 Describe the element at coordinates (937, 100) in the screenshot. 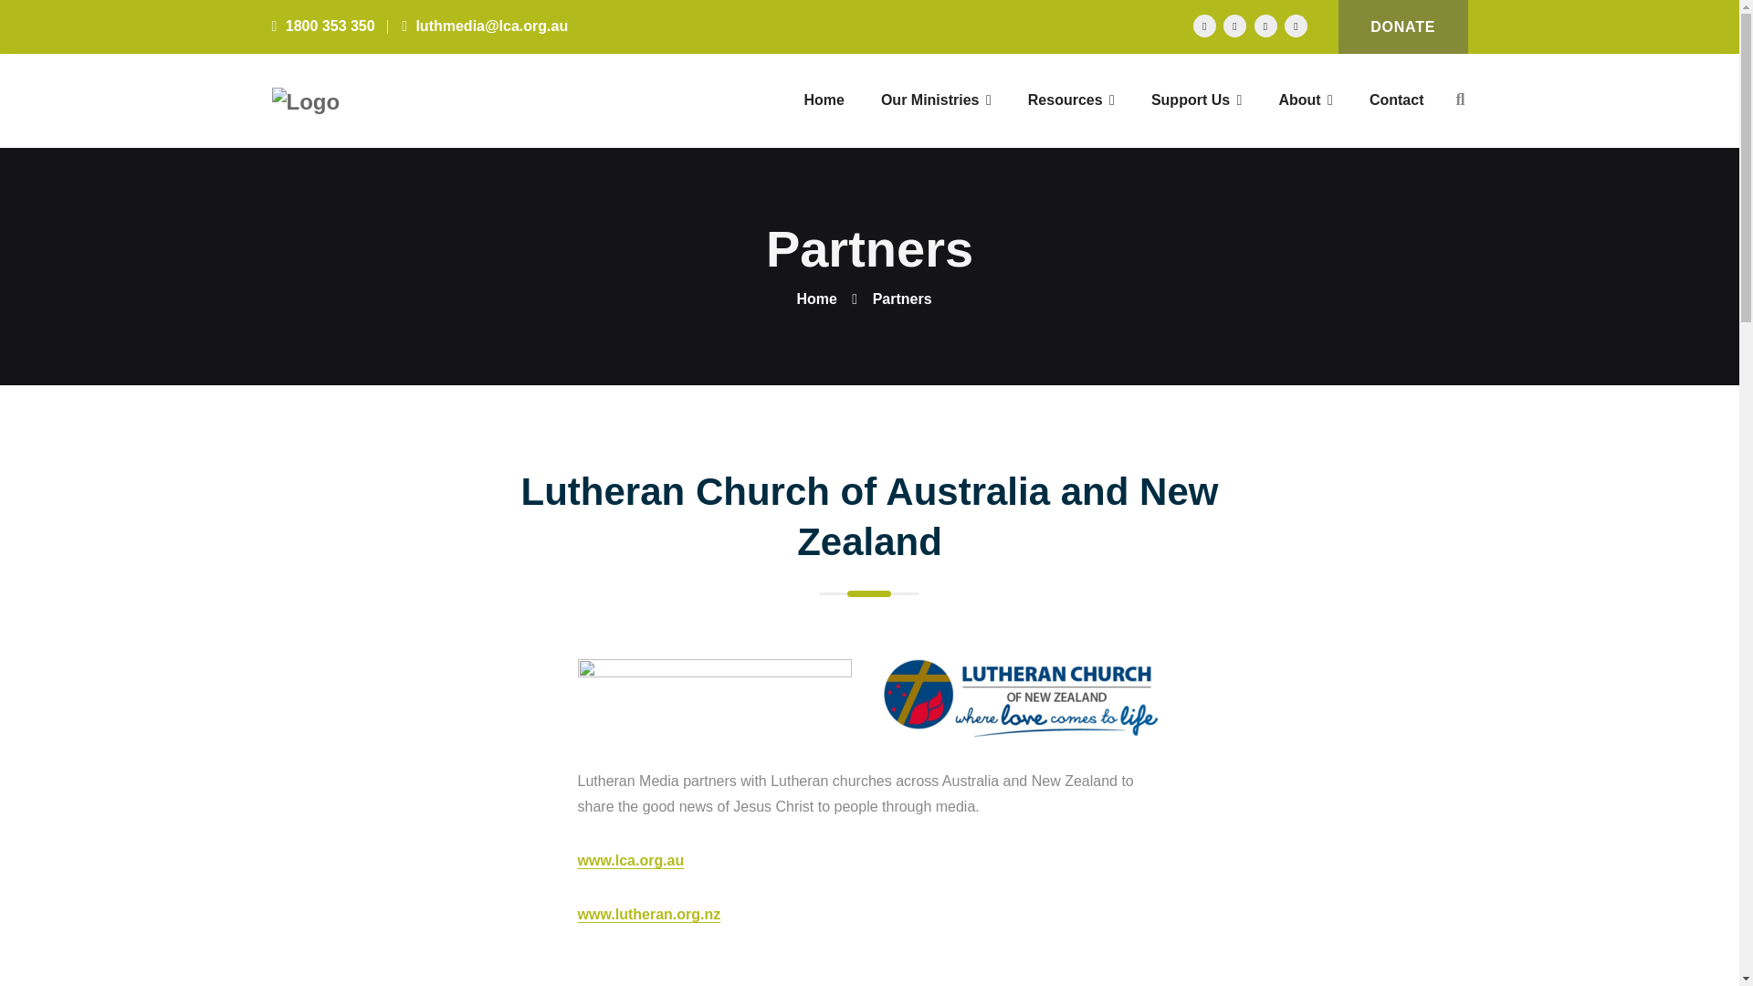

I see `Our Ministries` at that location.